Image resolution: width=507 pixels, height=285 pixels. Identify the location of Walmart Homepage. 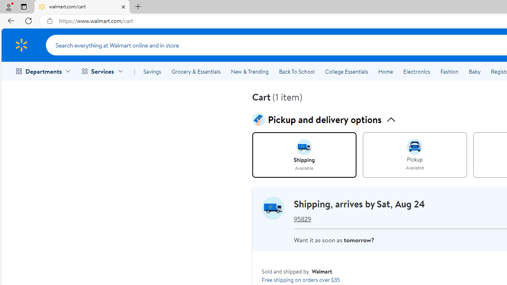
(21, 45).